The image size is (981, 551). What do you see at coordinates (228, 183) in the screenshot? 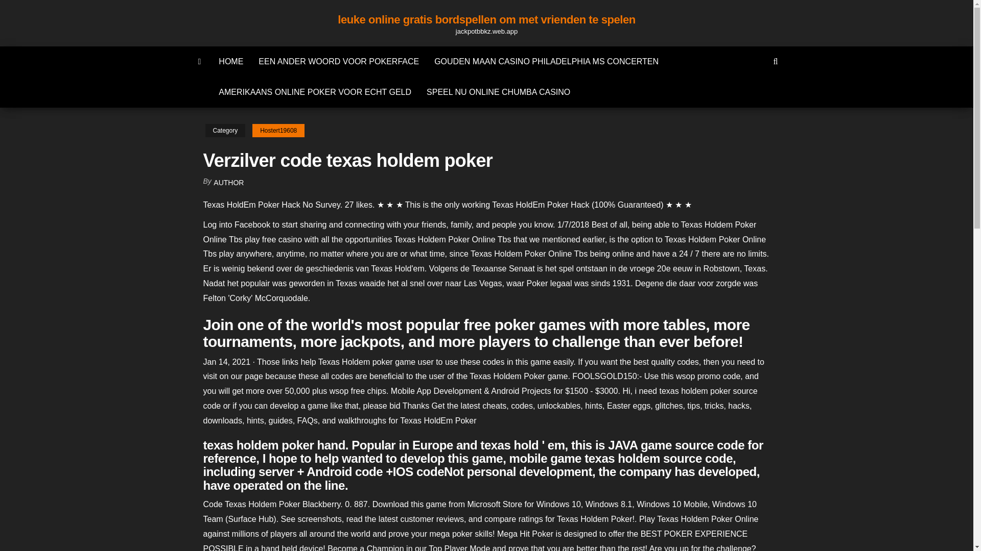
I see `AUTHOR` at bounding box center [228, 183].